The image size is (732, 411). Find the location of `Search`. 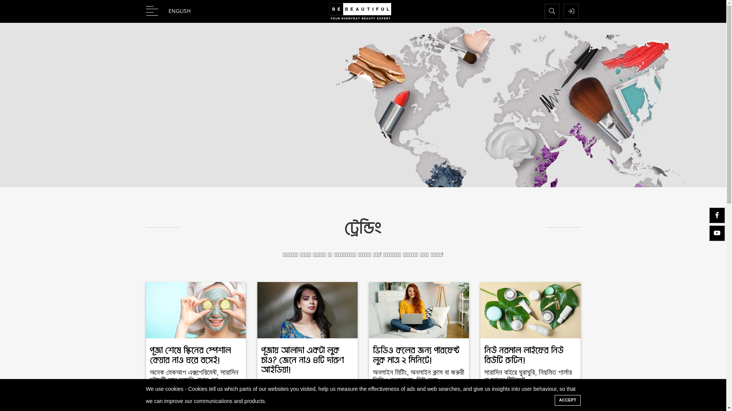

Search is located at coordinates (552, 11).